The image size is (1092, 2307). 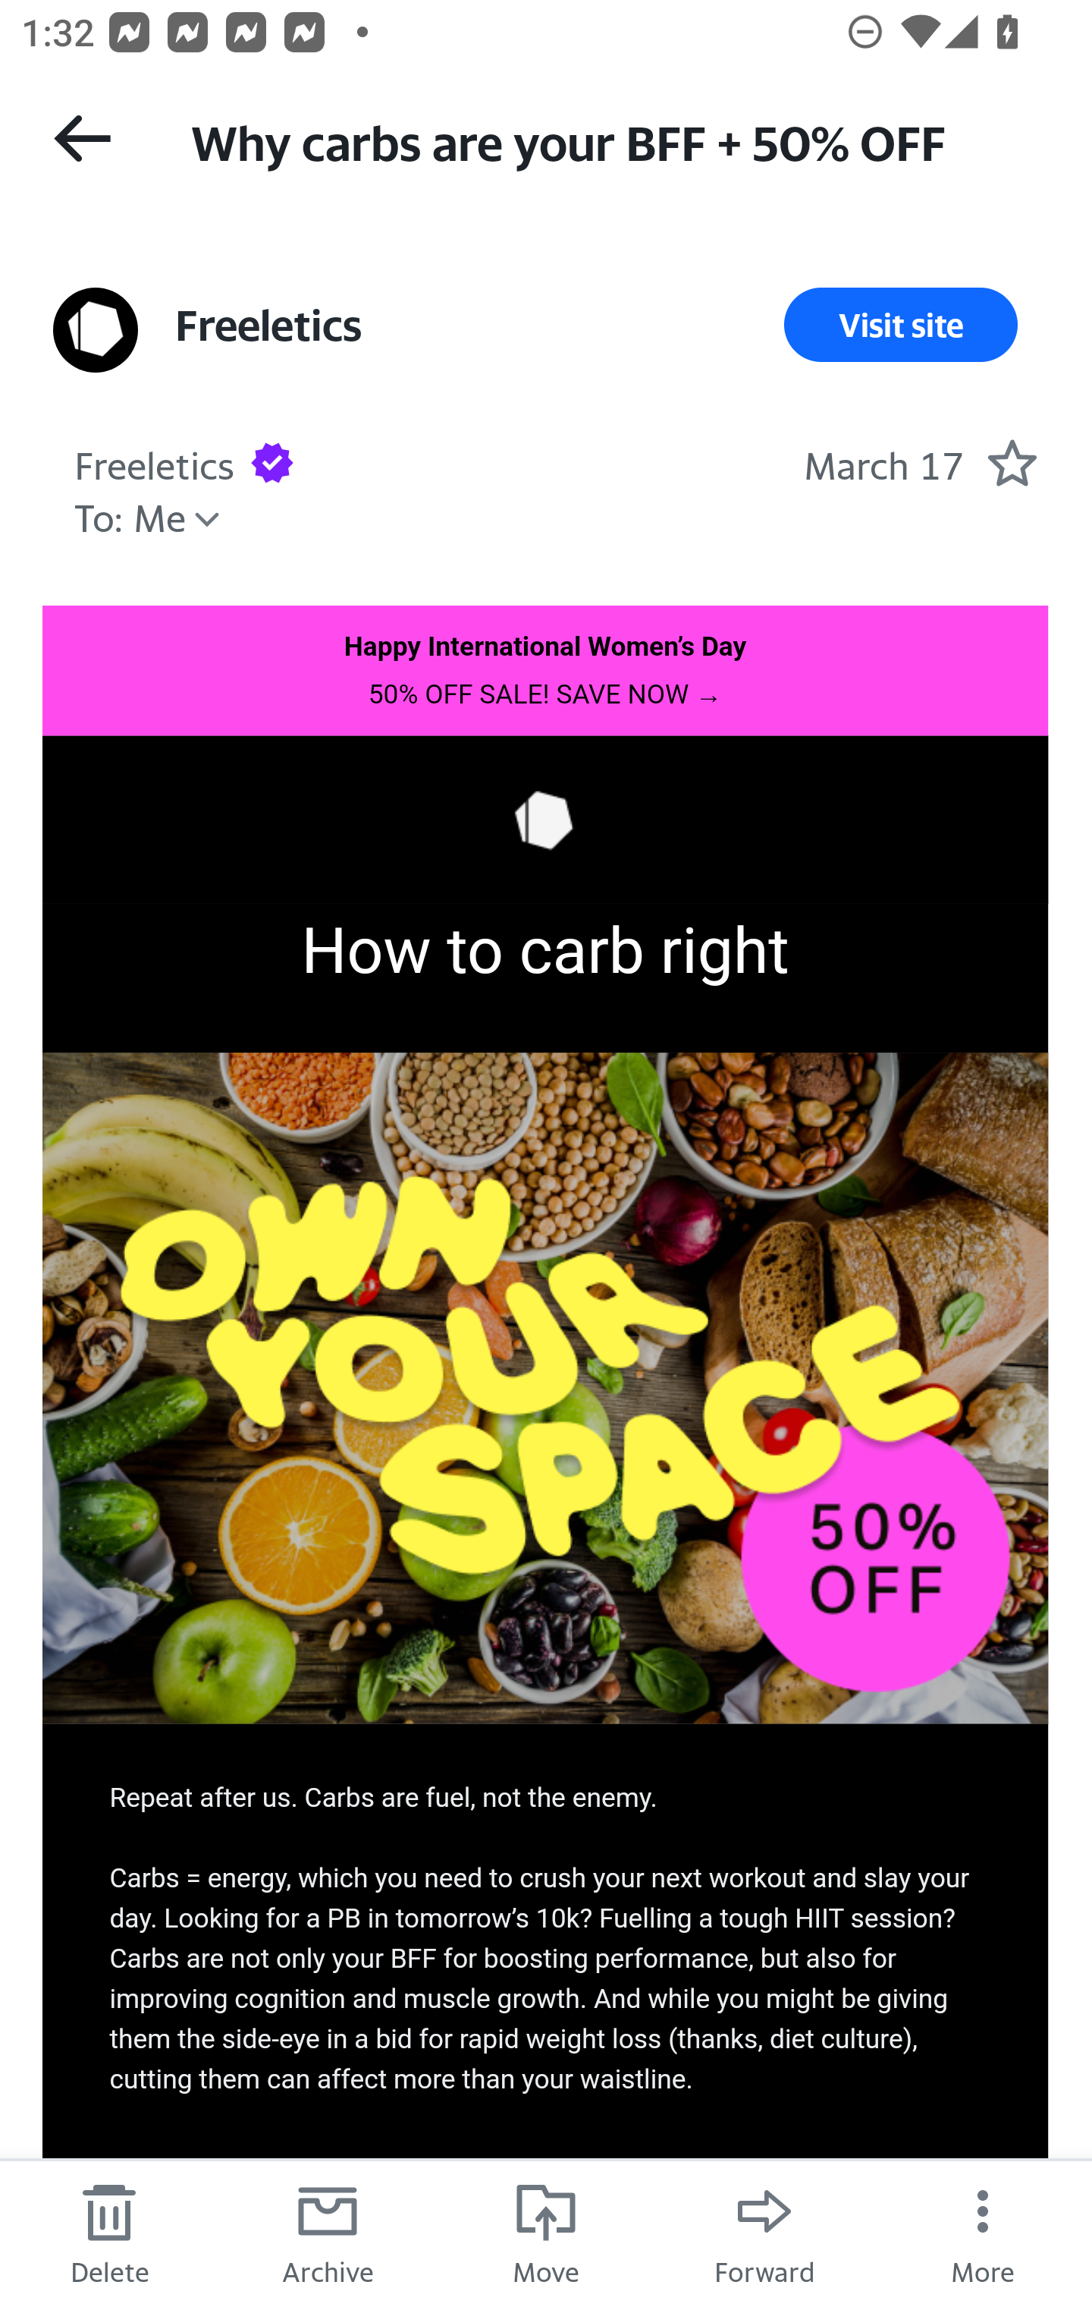 What do you see at coordinates (268, 325) in the screenshot?
I see `Freeletics Sender Freeletics` at bounding box center [268, 325].